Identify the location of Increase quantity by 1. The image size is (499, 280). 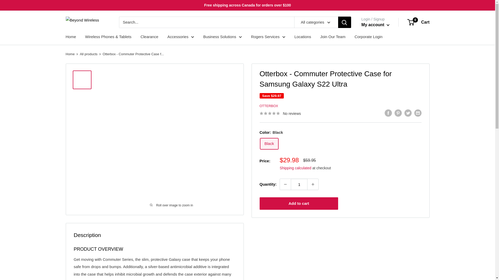
(313, 184).